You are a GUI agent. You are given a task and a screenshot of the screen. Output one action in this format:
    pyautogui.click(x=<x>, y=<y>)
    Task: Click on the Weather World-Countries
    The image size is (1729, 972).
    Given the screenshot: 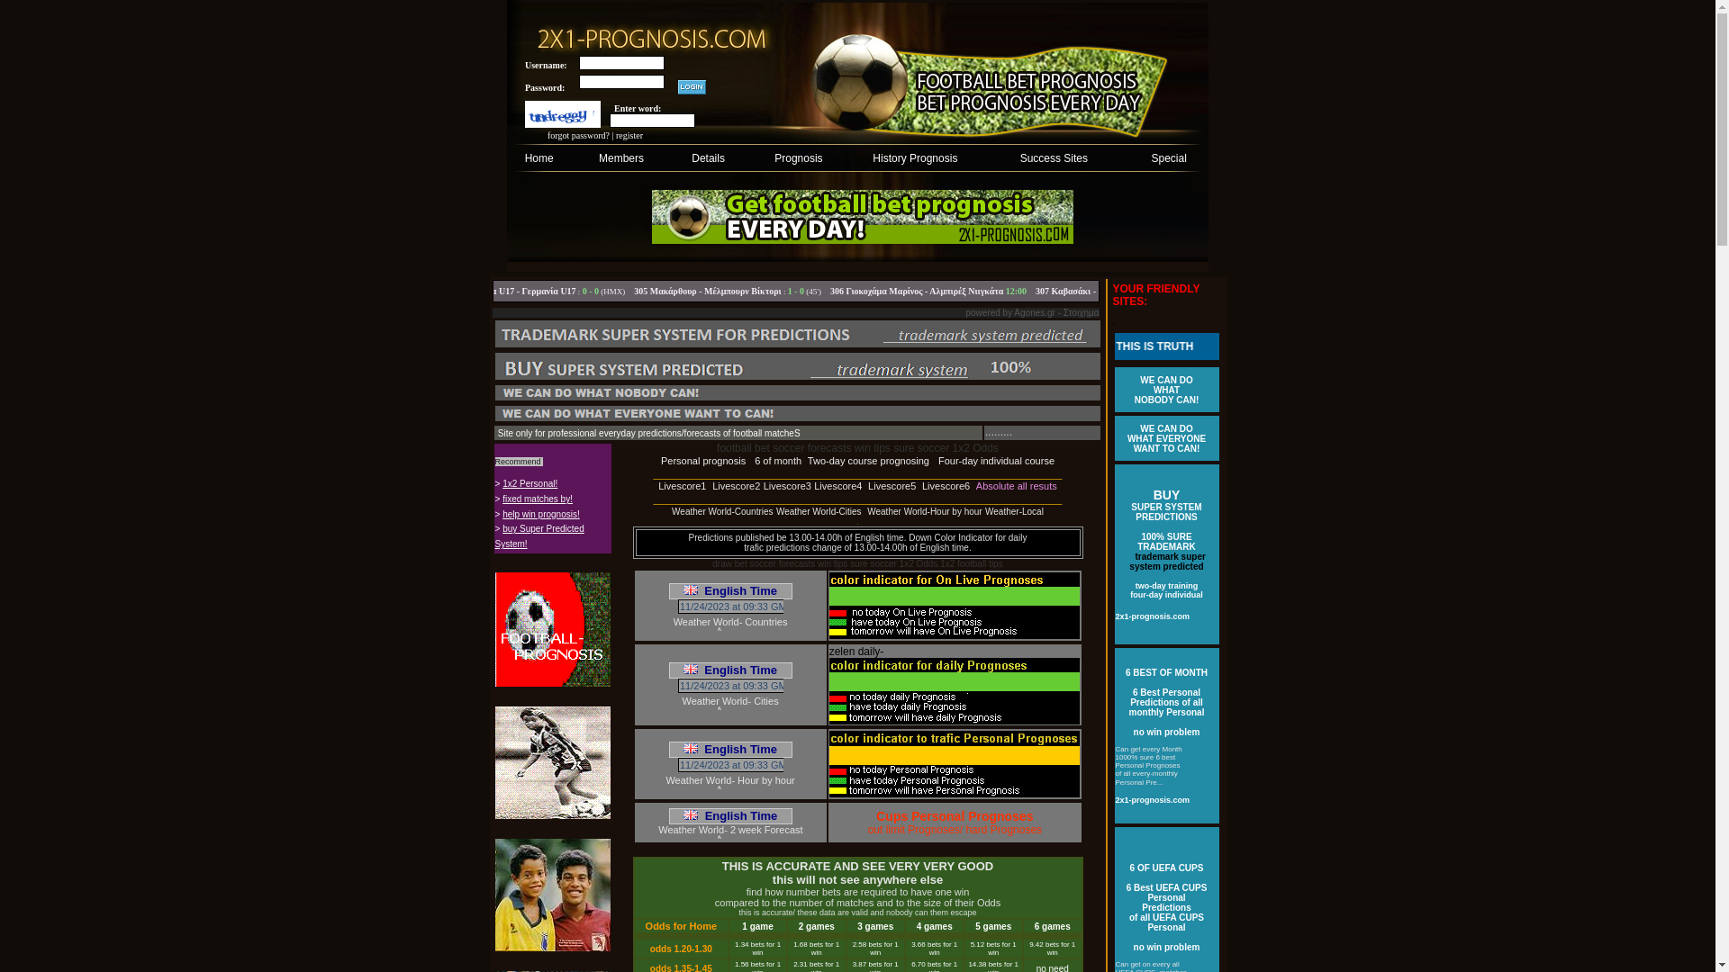 What is the action you would take?
    pyautogui.click(x=722, y=511)
    